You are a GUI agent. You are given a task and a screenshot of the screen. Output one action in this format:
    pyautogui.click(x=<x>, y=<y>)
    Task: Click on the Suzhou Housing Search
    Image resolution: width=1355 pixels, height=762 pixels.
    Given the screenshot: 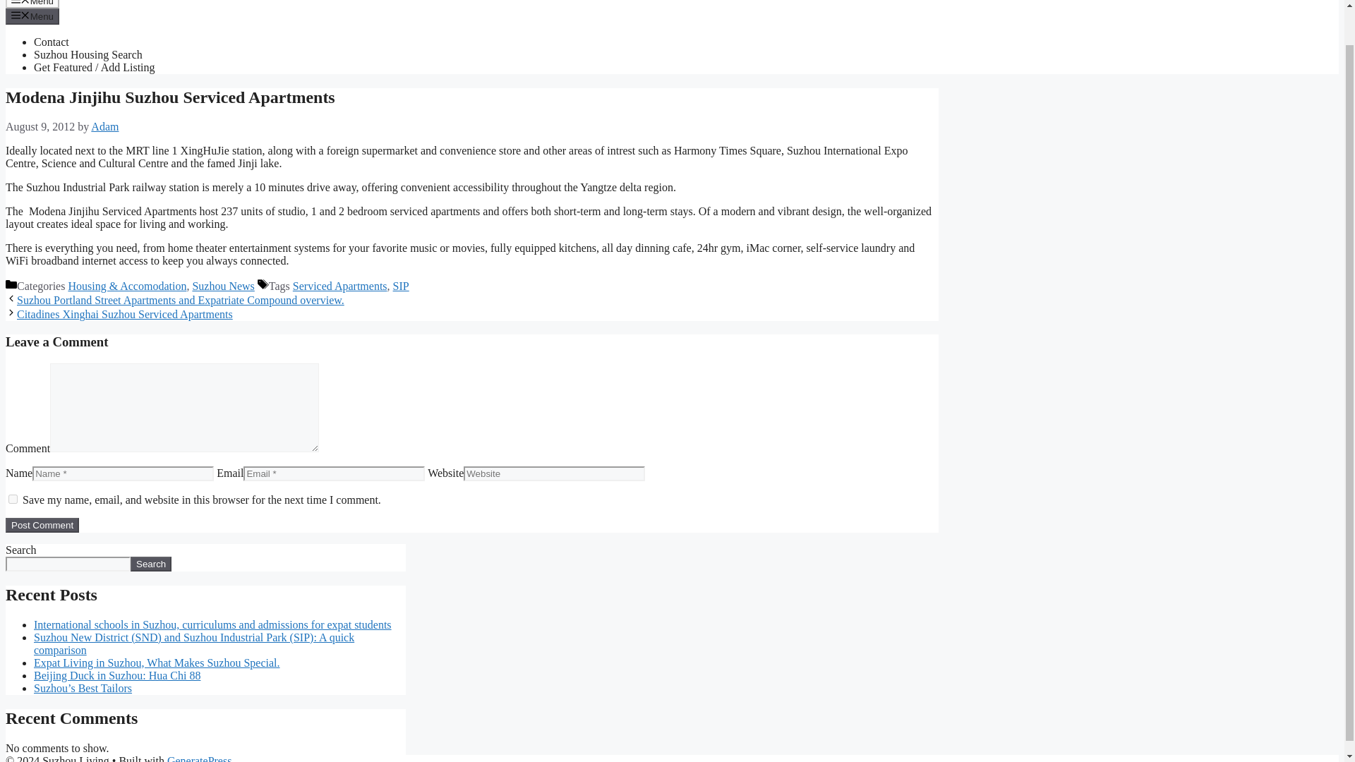 What is the action you would take?
    pyautogui.click(x=88, y=55)
    